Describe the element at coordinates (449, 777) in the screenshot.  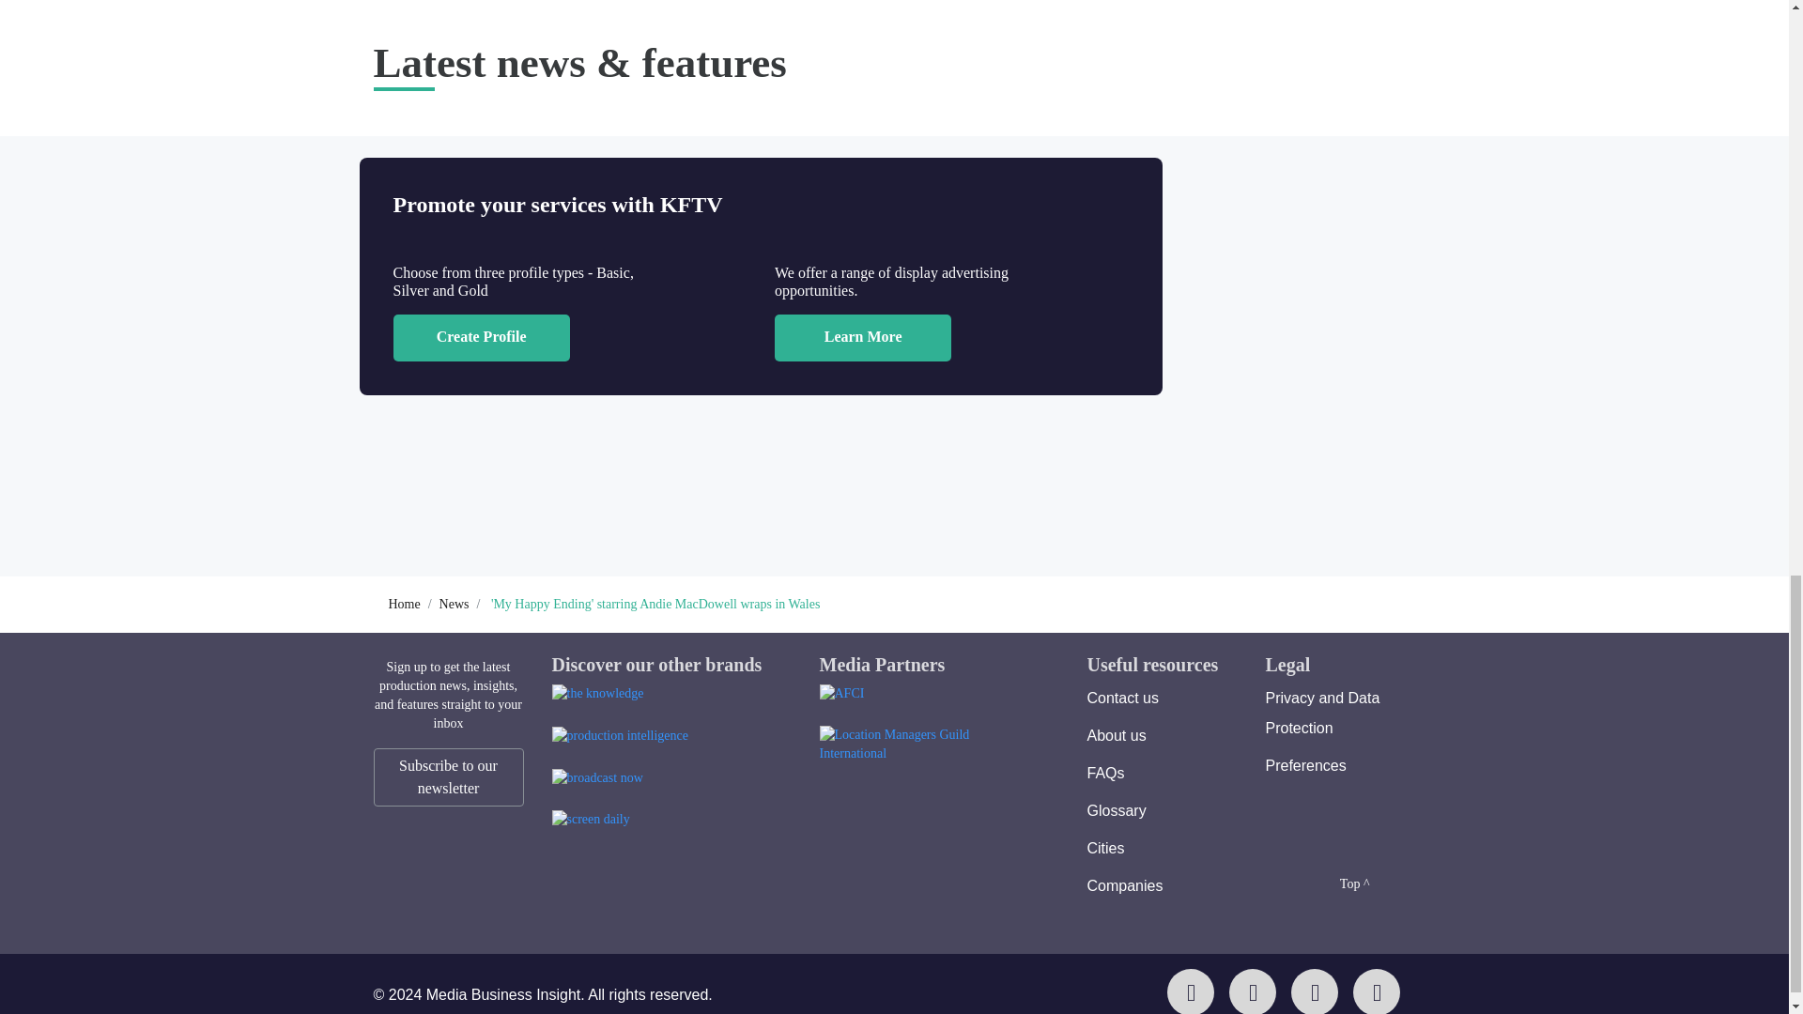
I see `Subscribe to our newsletter` at that location.